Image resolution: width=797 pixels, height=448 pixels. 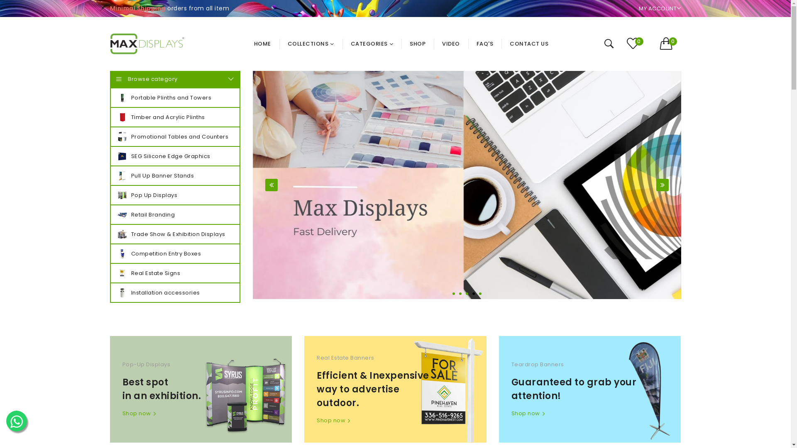 What do you see at coordinates (311, 44) in the screenshot?
I see `COLLECTIONS` at bounding box center [311, 44].